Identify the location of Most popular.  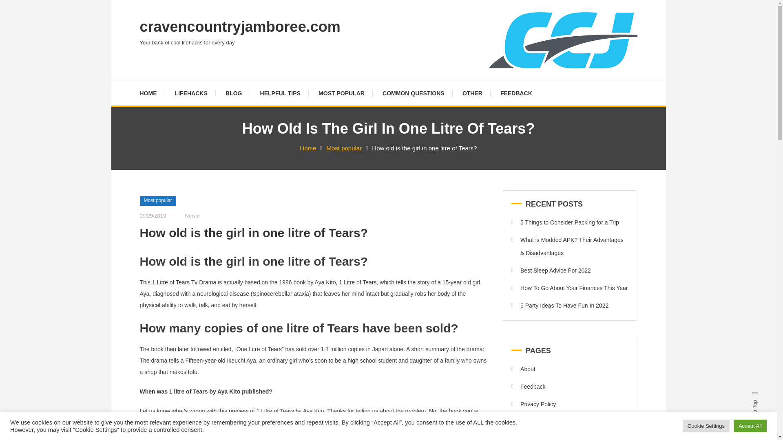
(157, 200).